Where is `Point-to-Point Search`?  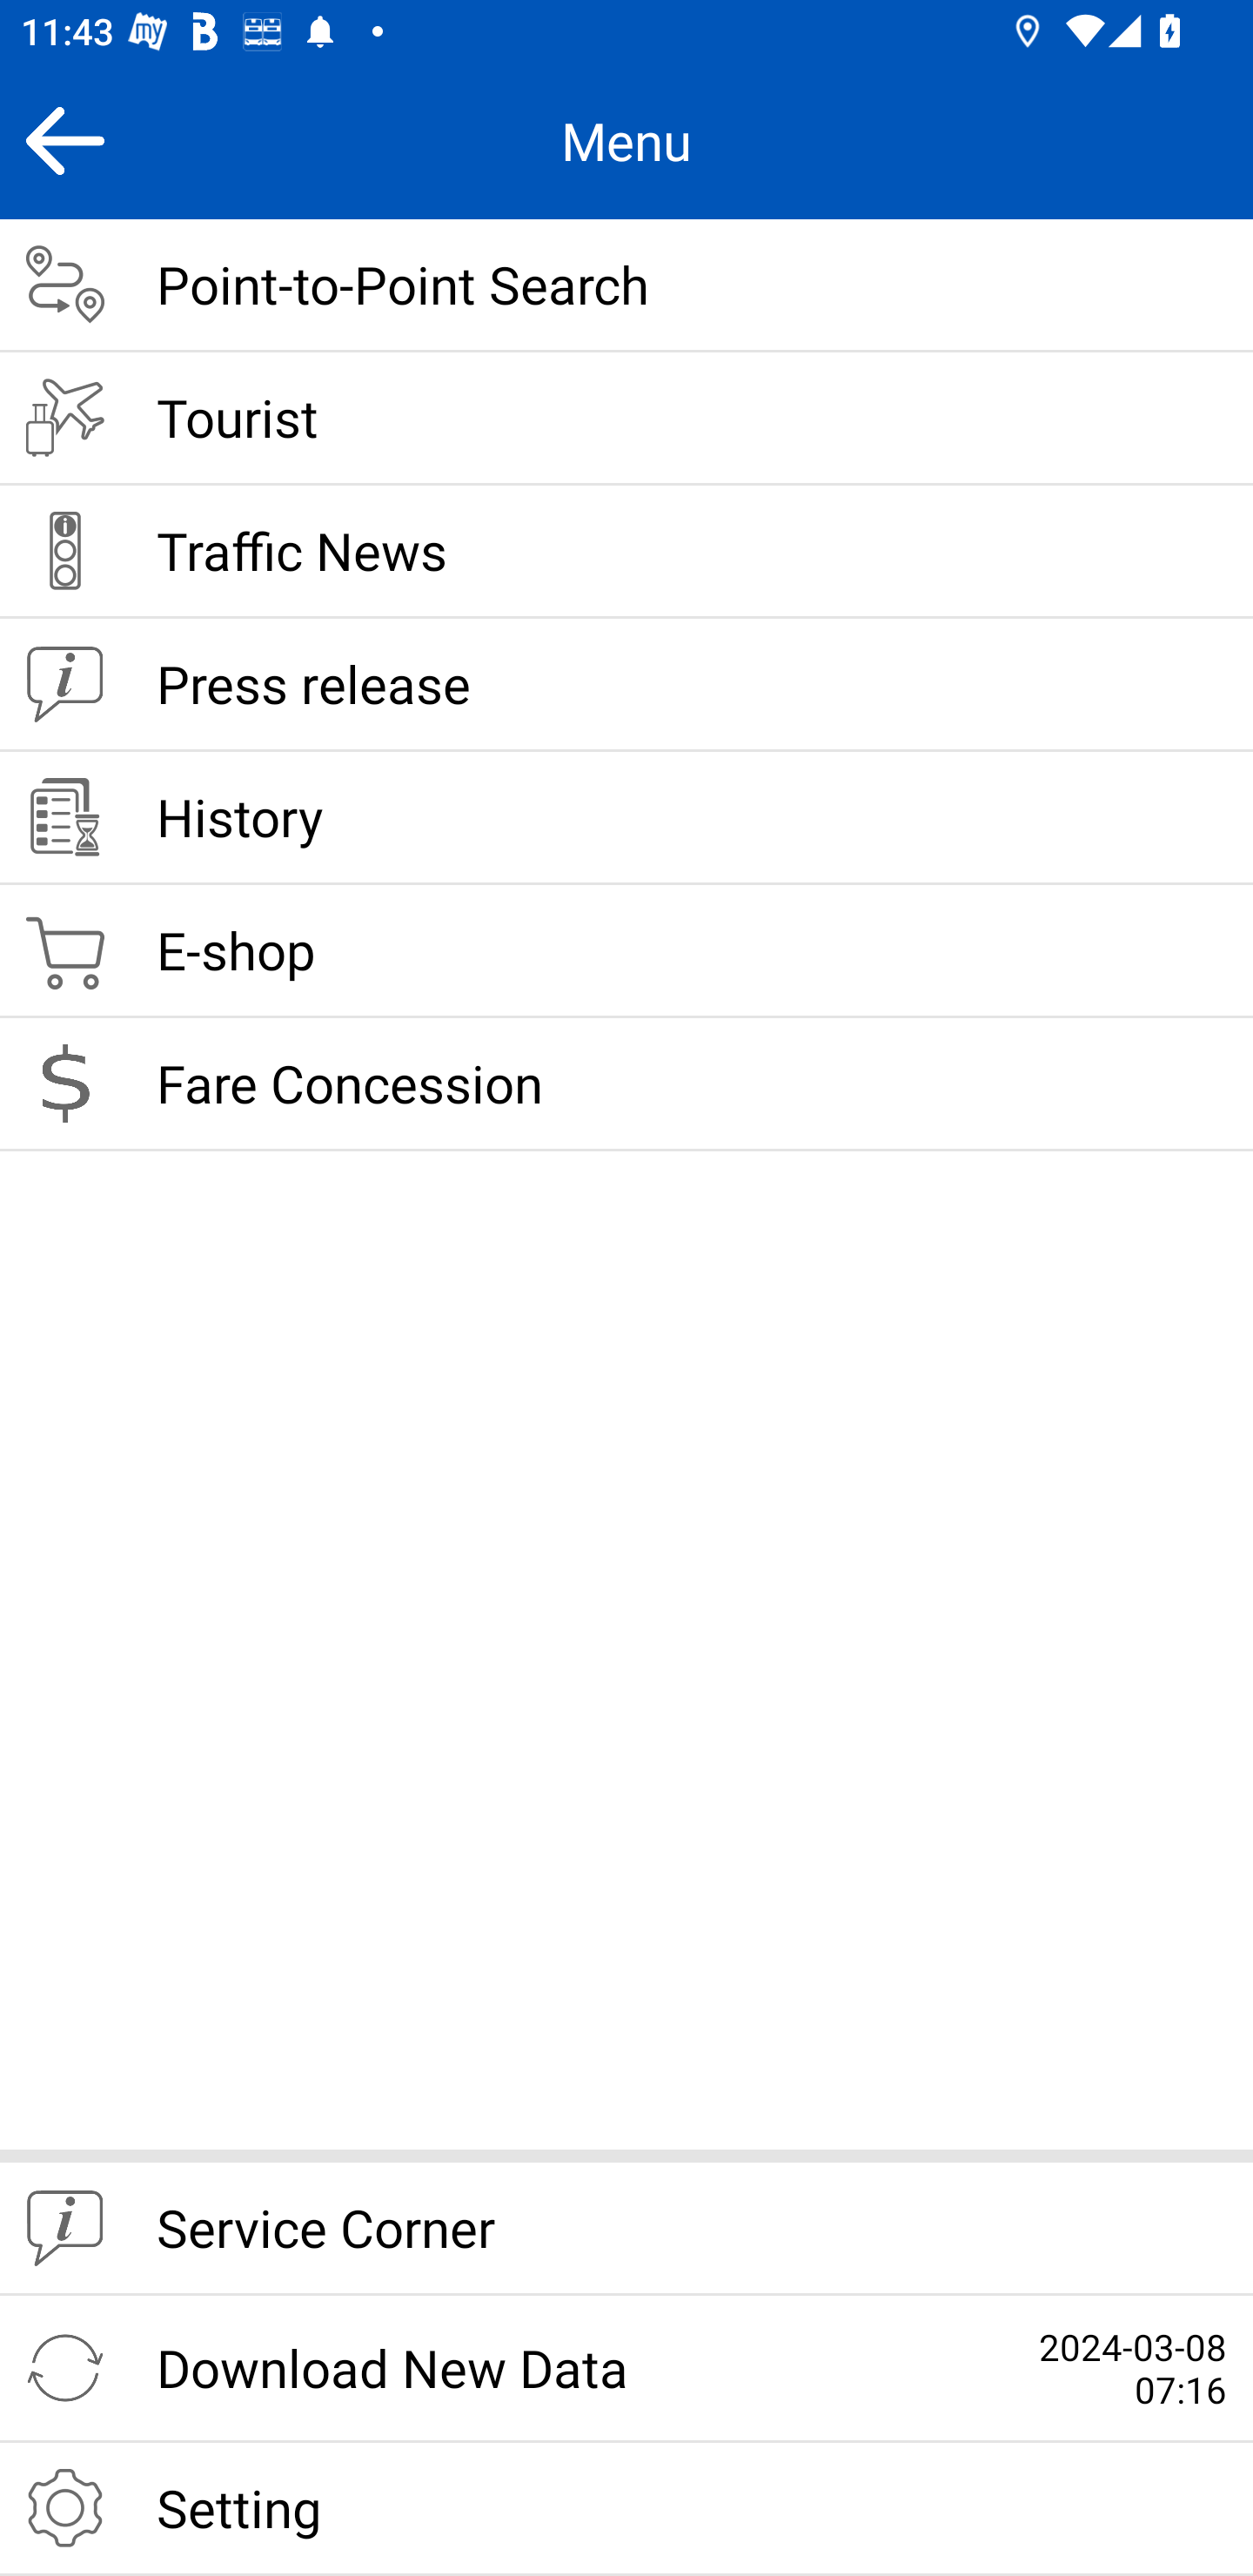
Point-to-Point Search is located at coordinates (626, 285).